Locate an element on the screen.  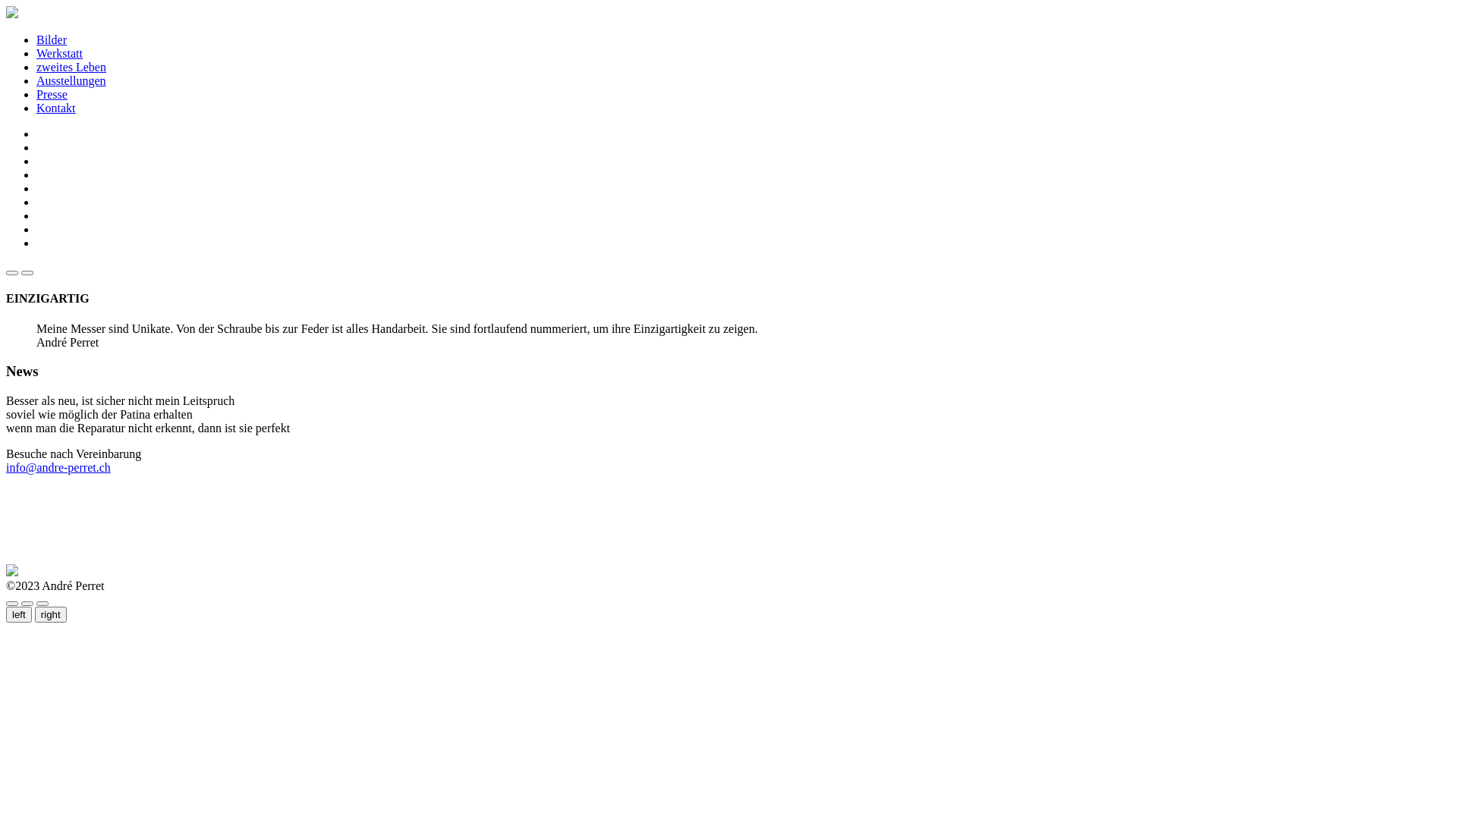
left is located at coordinates (19, 614).